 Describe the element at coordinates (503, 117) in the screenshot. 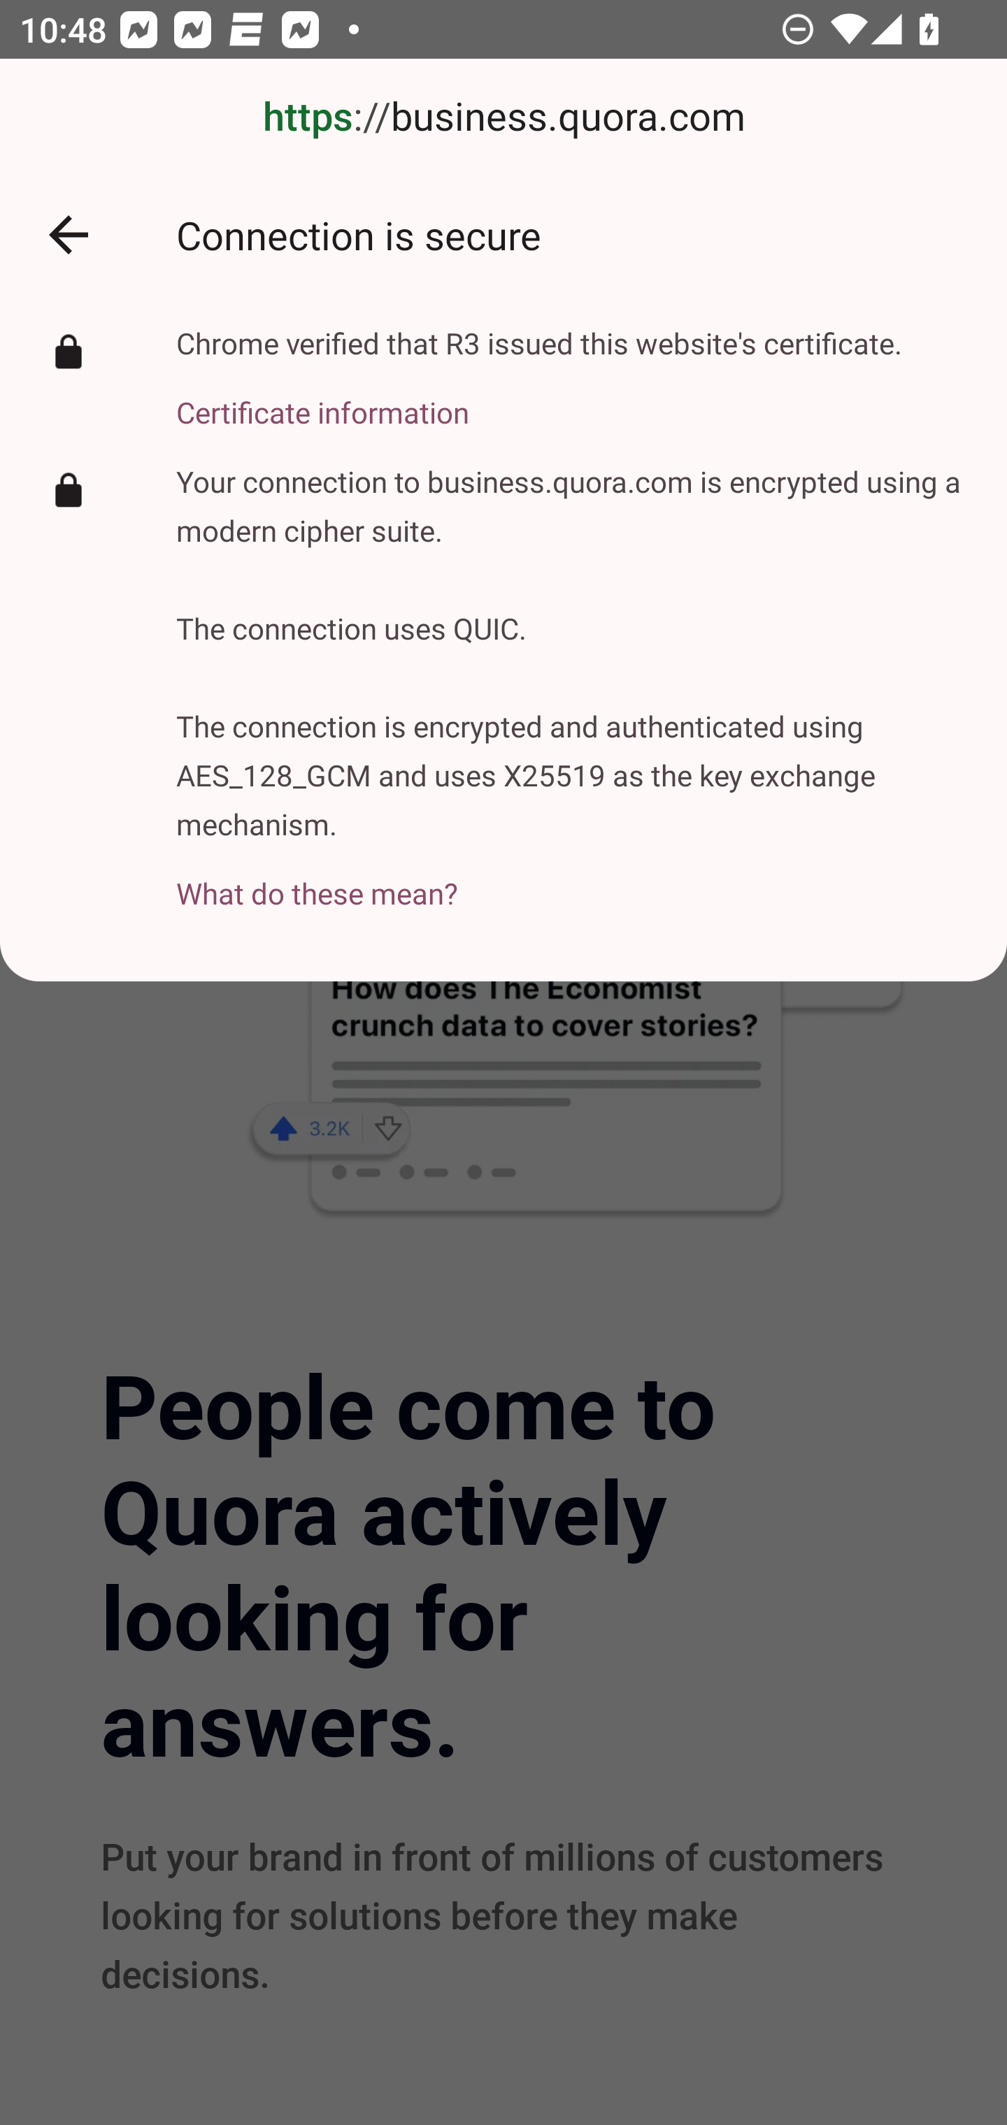

I see `https://business.quora.com` at that location.